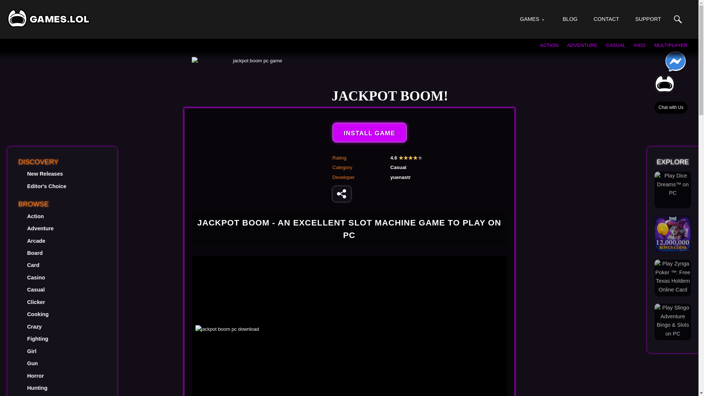 Image resolution: width=704 pixels, height=396 pixels. What do you see at coordinates (582, 45) in the screenshot?
I see `ADVENTURE` at bounding box center [582, 45].